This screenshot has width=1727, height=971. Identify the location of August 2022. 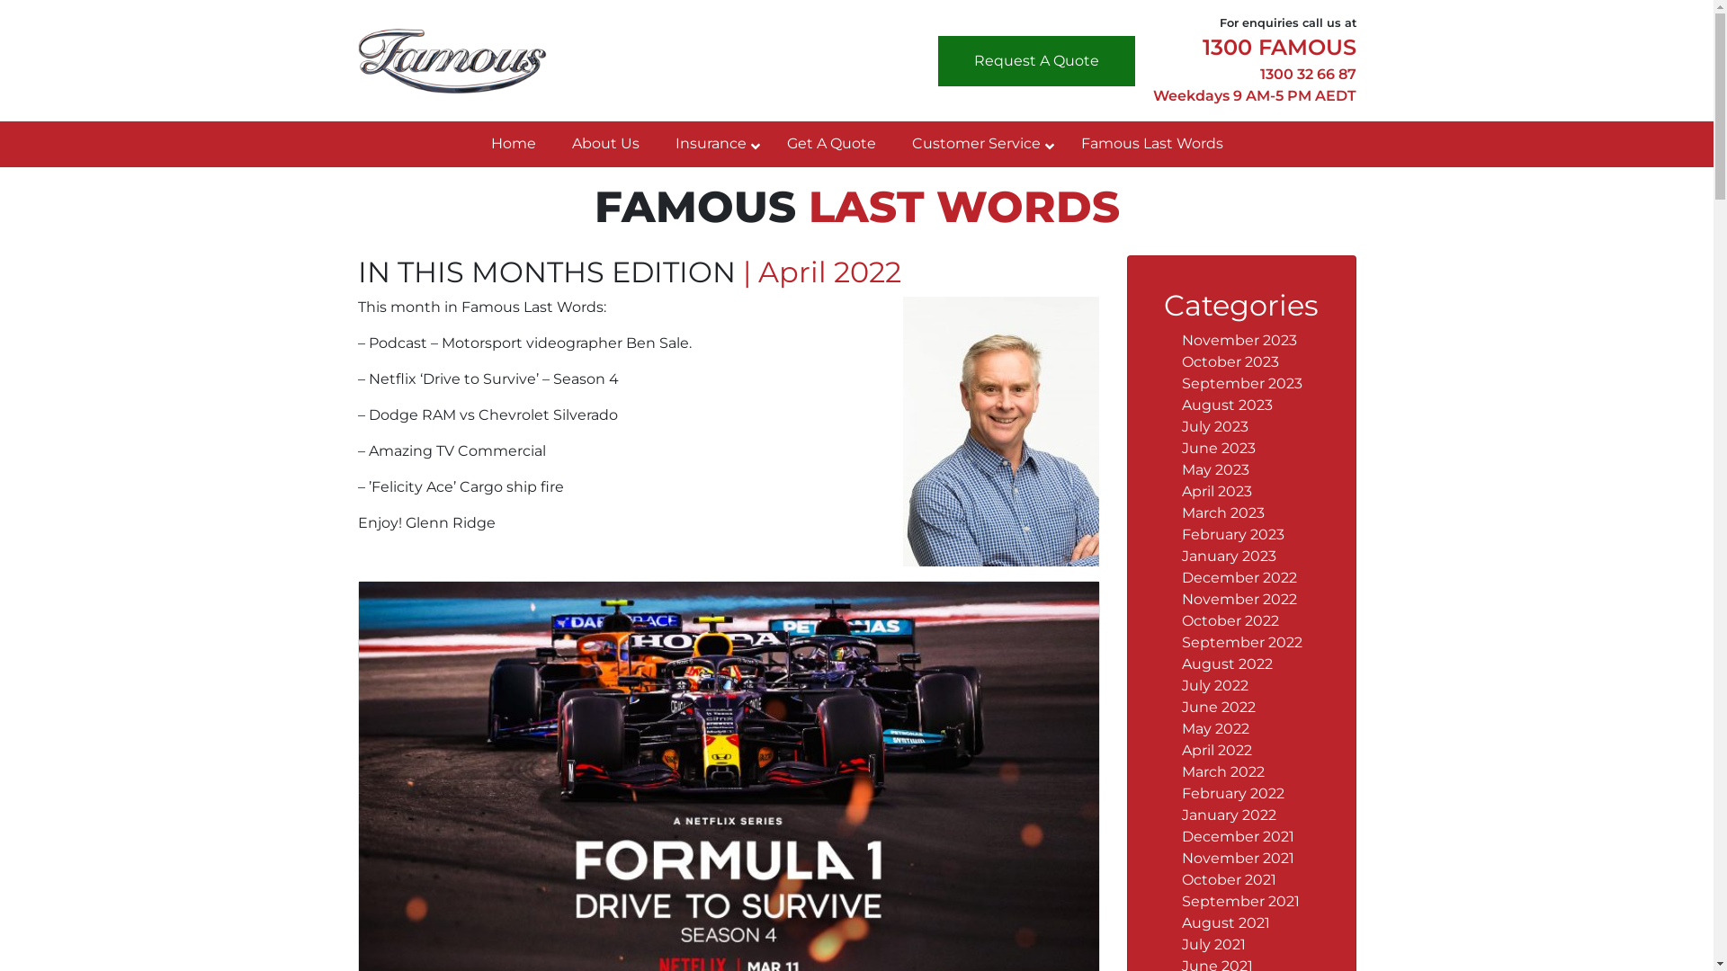
(1227, 664).